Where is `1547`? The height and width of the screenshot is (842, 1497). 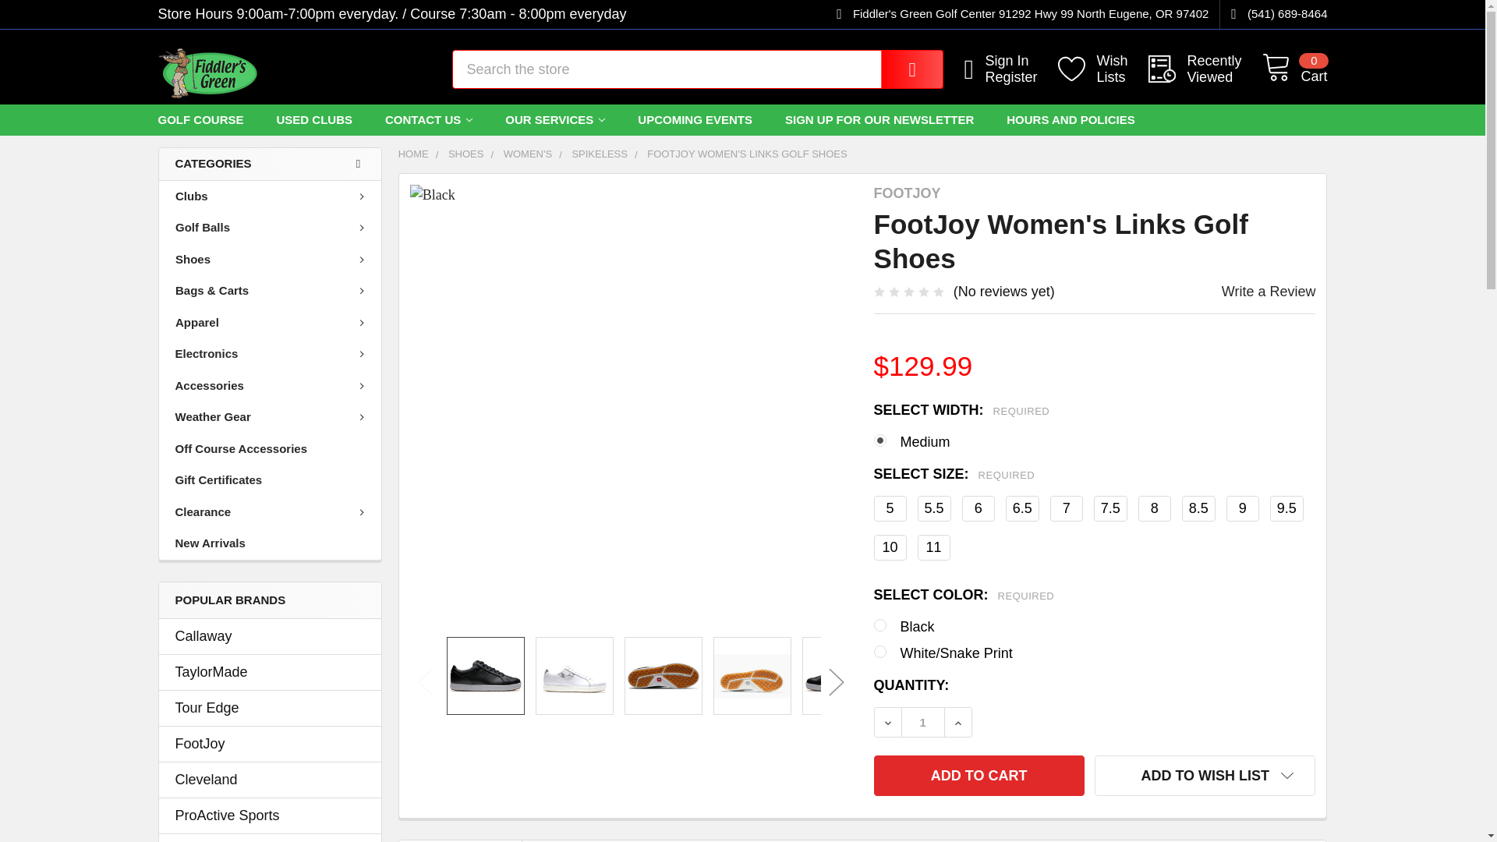 1547 is located at coordinates (270, 708).